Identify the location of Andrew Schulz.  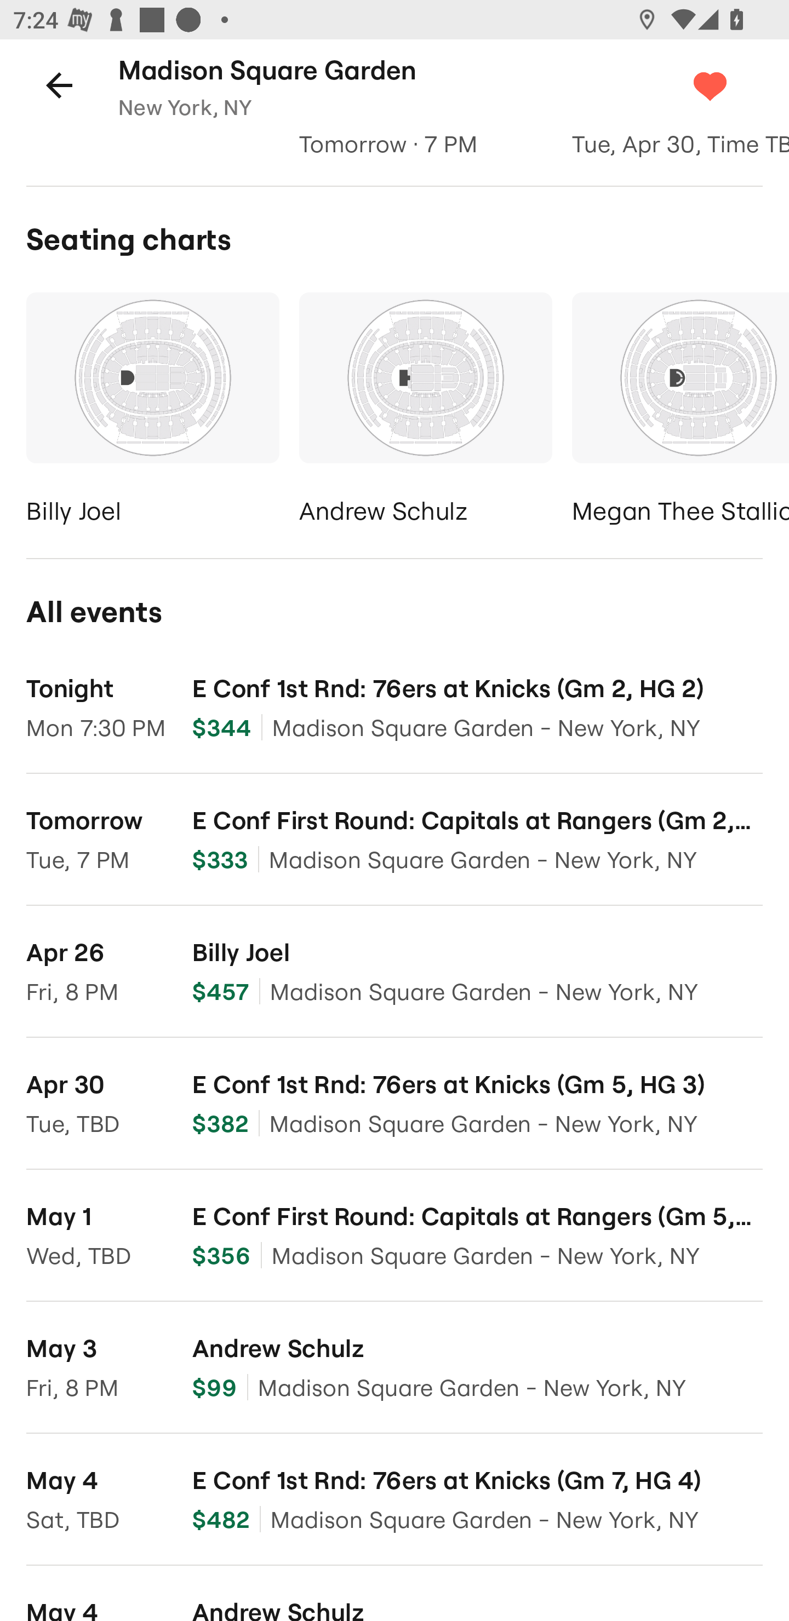
(425, 411).